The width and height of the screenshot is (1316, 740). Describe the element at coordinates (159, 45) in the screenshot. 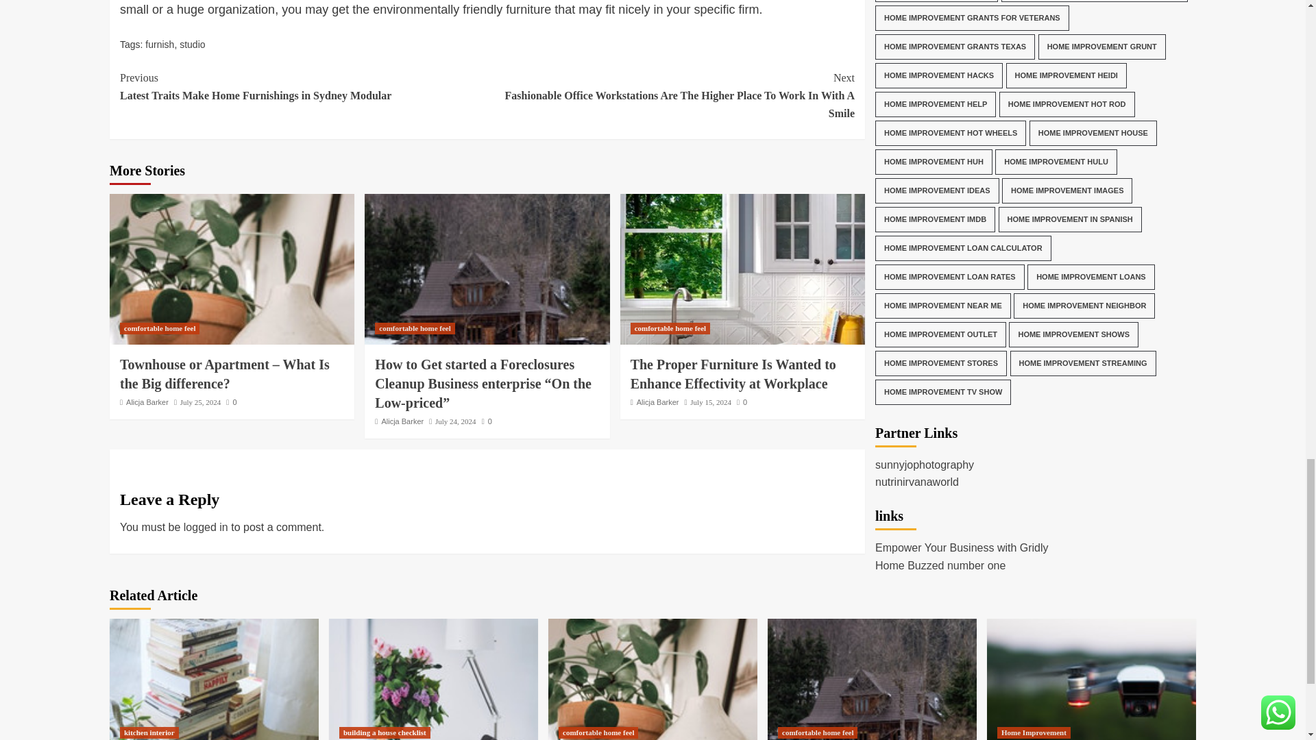

I see `furnish` at that location.